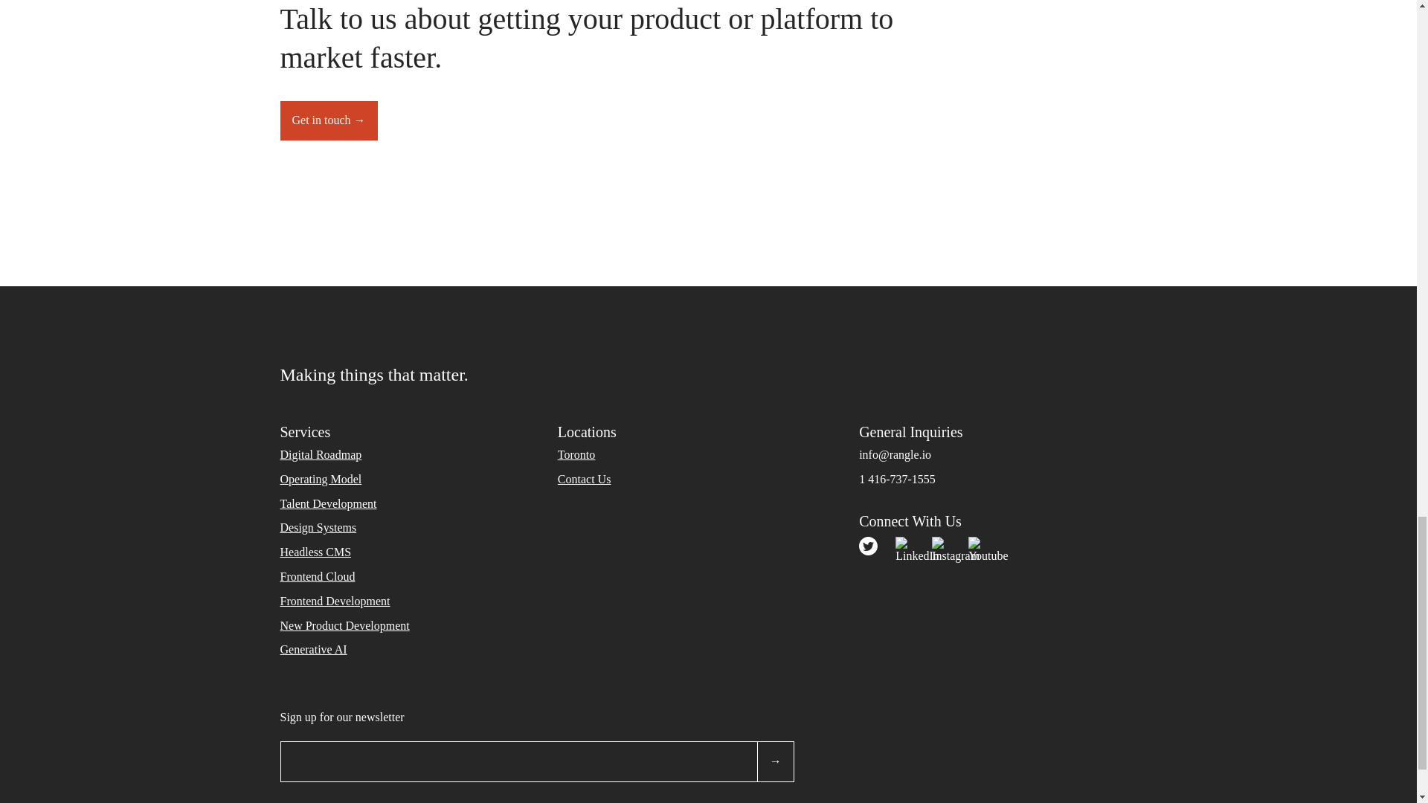 The width and height of the screenshot is (1428, 803). What do you see at coordinates (585, 479) in the screenshot?
I see `Contact Us` at bounding box center [585, 479].